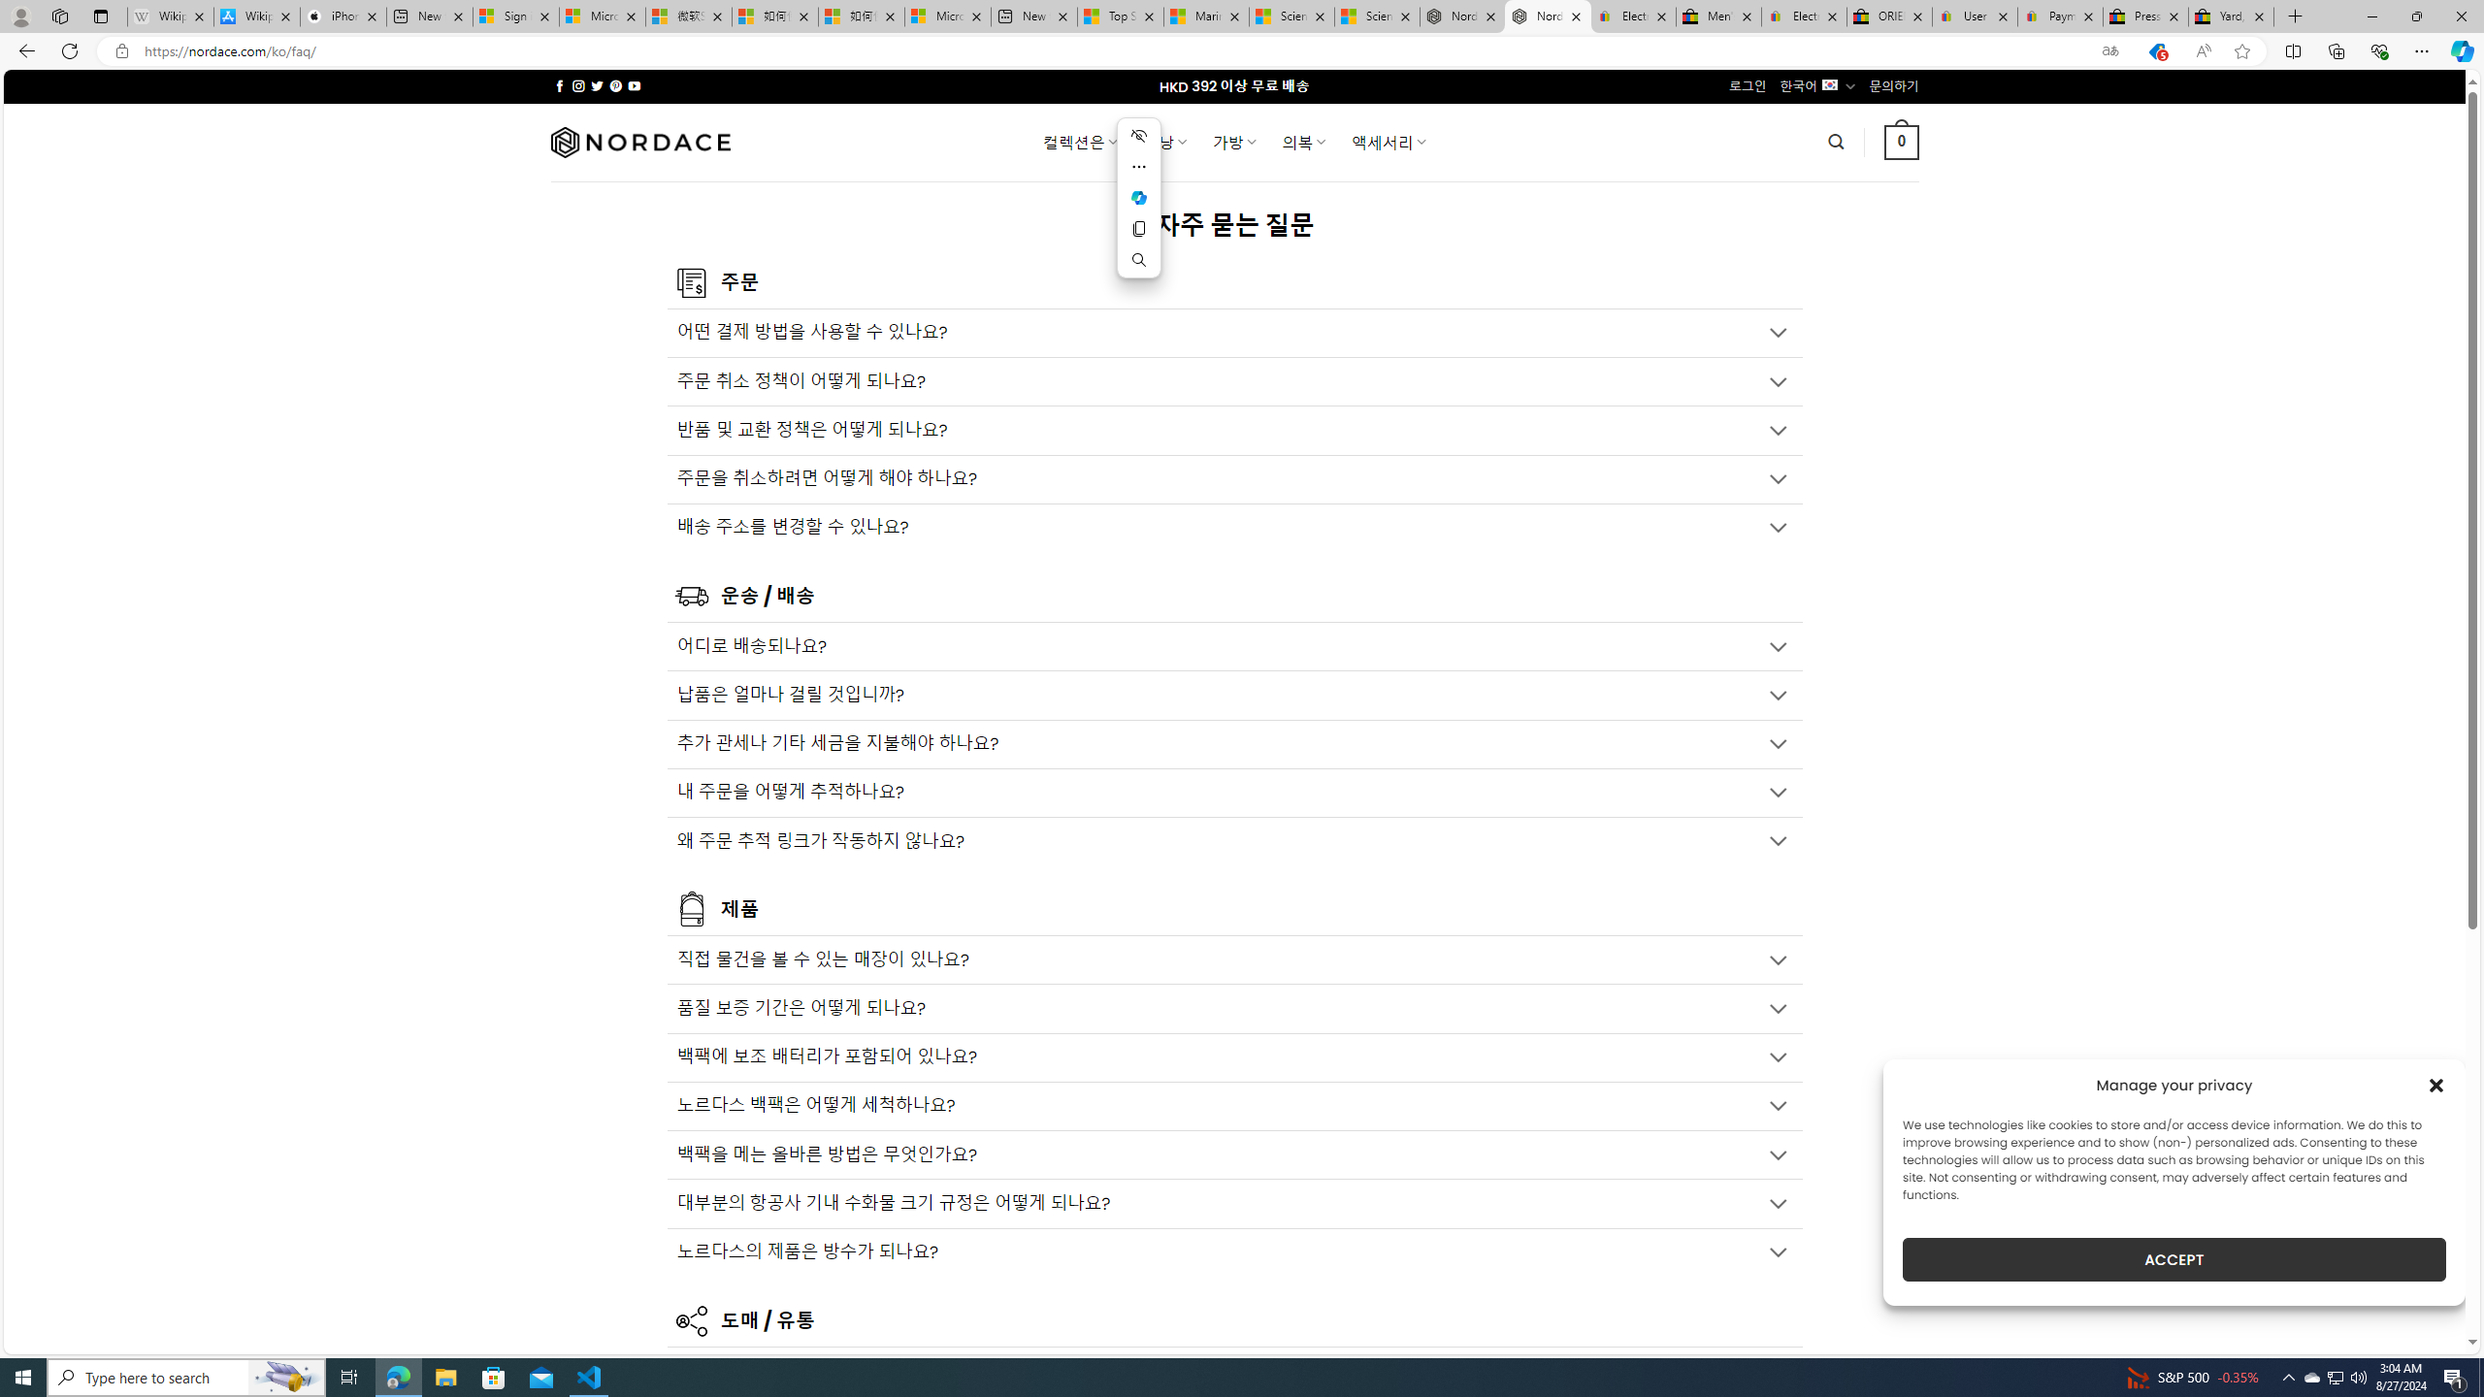 The image size is (2484, 1397). What do you see at coordinates (559, 85) in the screenshot?
I see `Follow on Facebook` at bounding box center [559, 85].